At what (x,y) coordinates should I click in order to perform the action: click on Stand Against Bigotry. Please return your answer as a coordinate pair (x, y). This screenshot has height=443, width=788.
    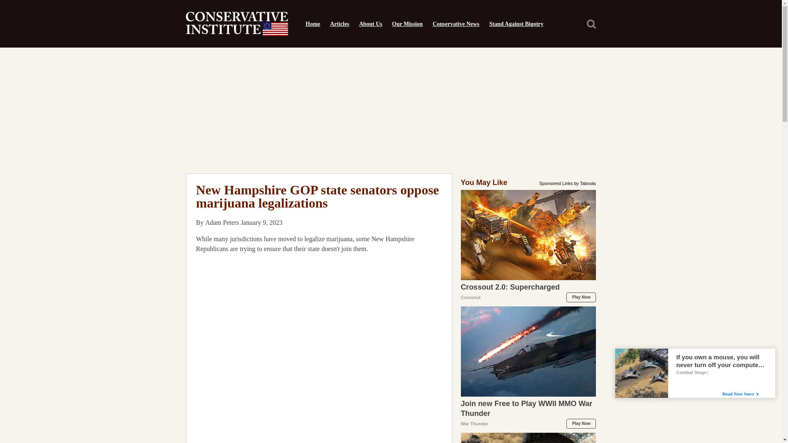
    Looking at the image, I should click on (516, 24).